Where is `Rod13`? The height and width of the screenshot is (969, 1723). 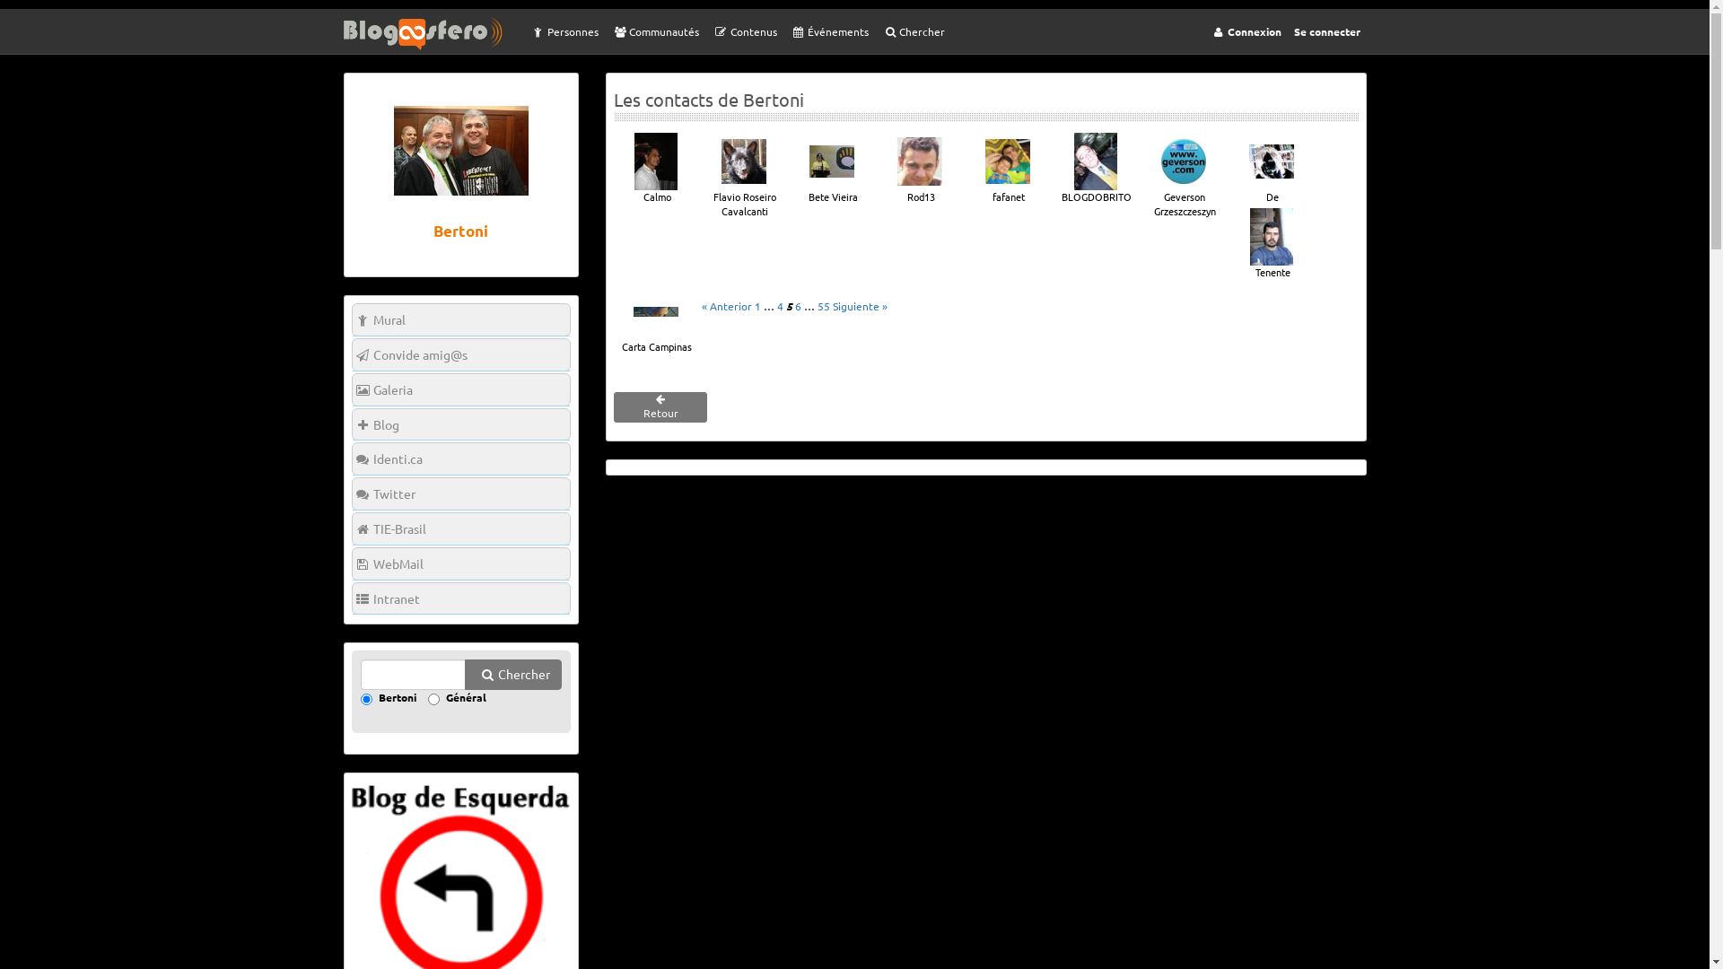 Rod13 is located at coordinates (920, 169).